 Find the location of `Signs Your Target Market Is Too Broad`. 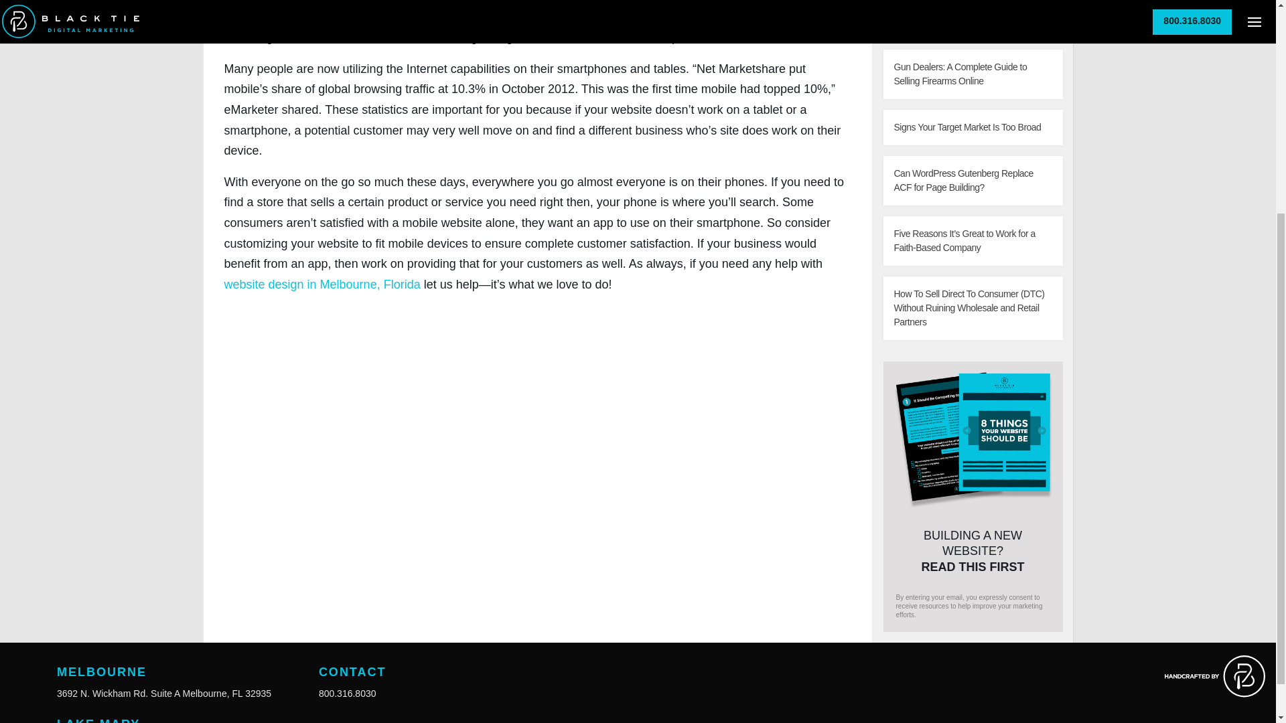

Signs Your Target Market Is Too Broad is located at coordinates (972, 127).